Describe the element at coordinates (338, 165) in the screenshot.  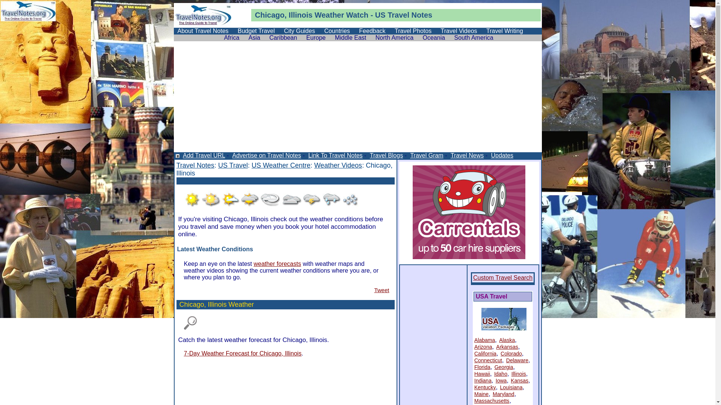
I see `Weather Videos` at that location.